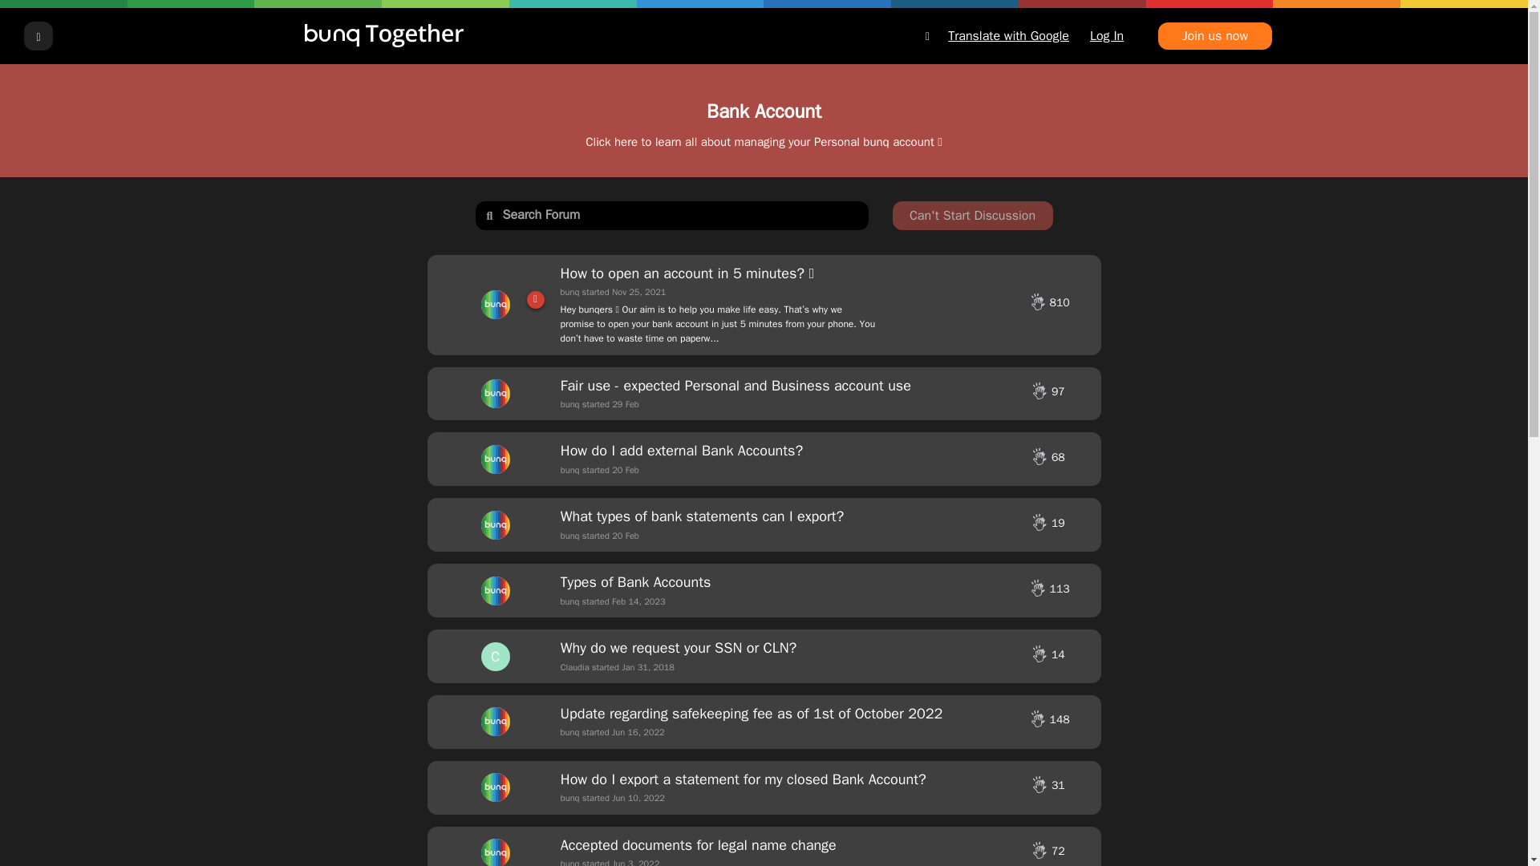 This screenshot has width=1540, height=866. Describe the element at coordinates (1048, 459) in the screenshot. I see `68` at that location.